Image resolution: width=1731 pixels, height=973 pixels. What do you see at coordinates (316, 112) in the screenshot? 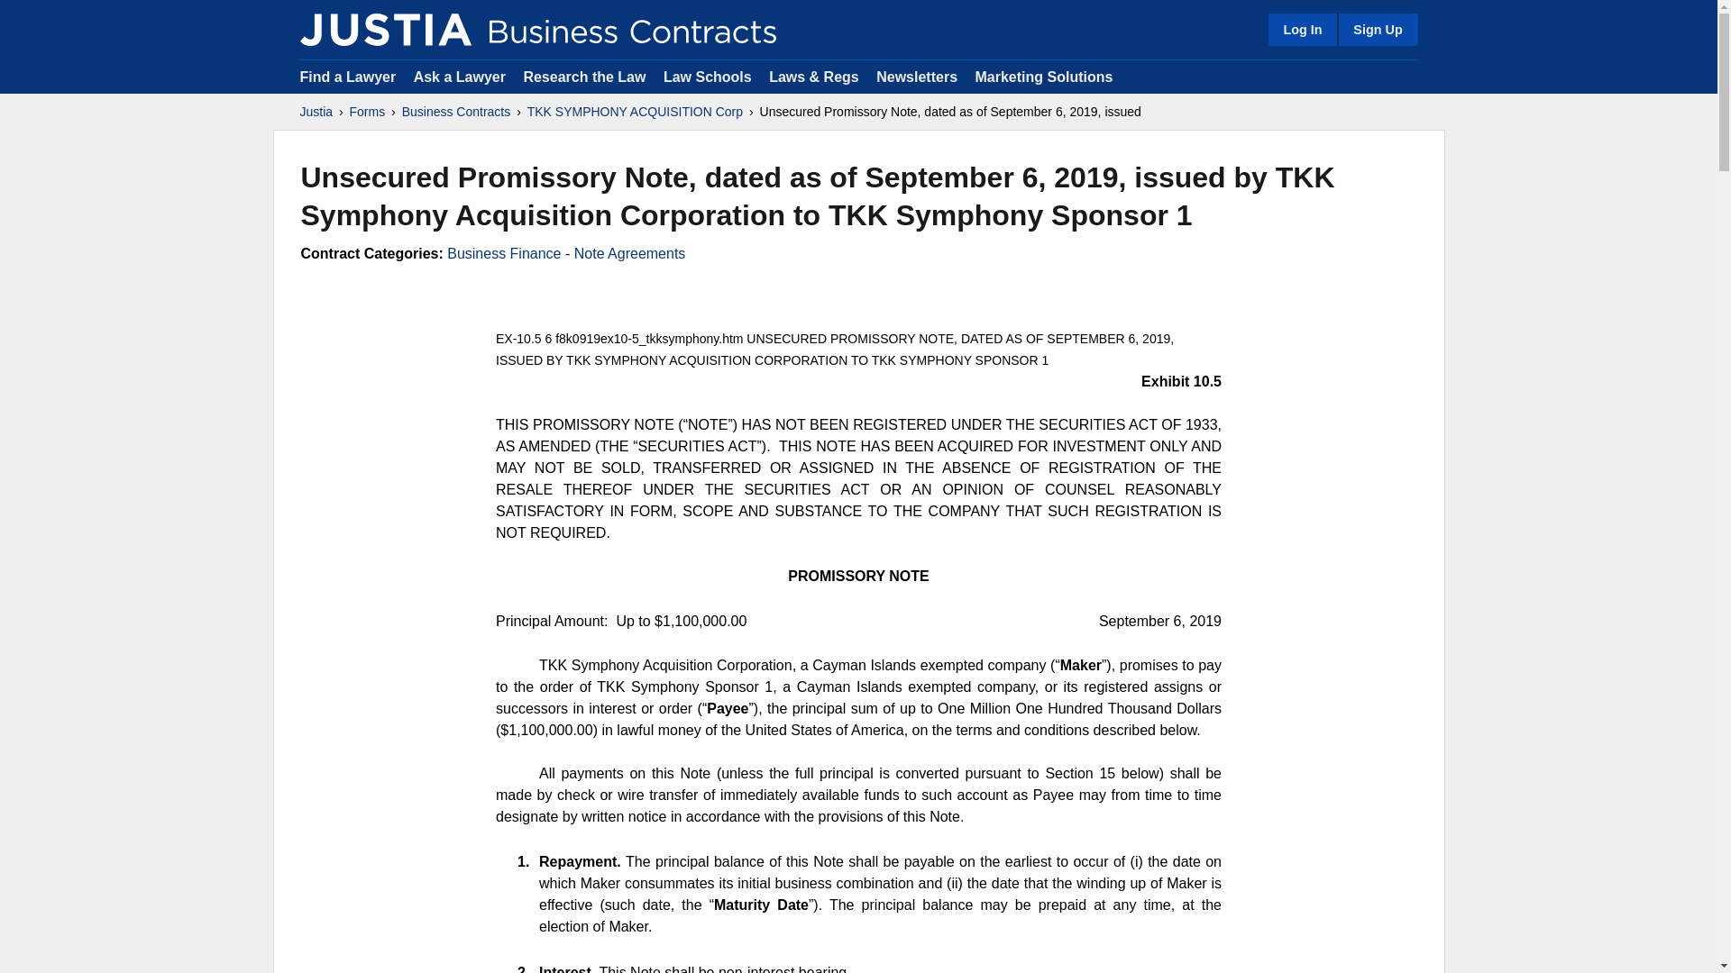
I see `Justia` at bounding box center [316, 112].